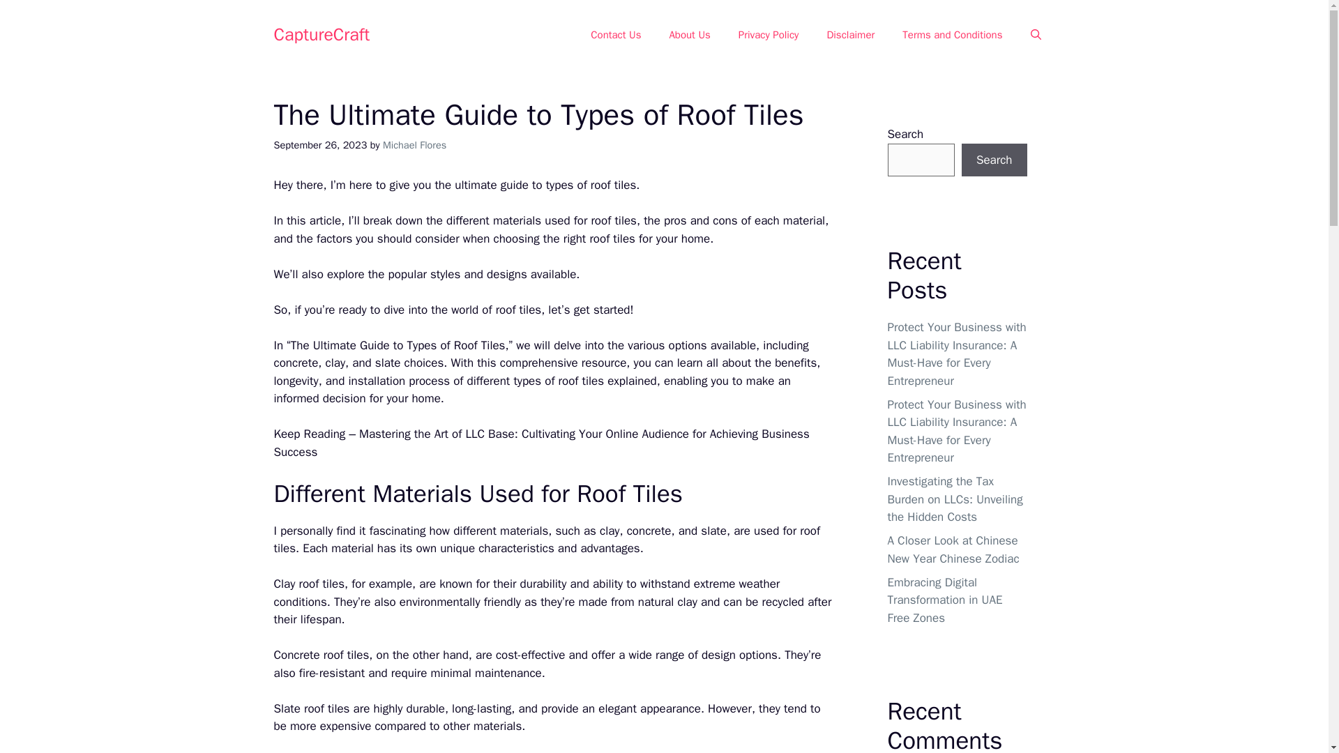 This screenshot has width=1339, height=753. Describe the element at coordinates (321, 33) in the screenshot. I see `CaptureCraft` at that location.